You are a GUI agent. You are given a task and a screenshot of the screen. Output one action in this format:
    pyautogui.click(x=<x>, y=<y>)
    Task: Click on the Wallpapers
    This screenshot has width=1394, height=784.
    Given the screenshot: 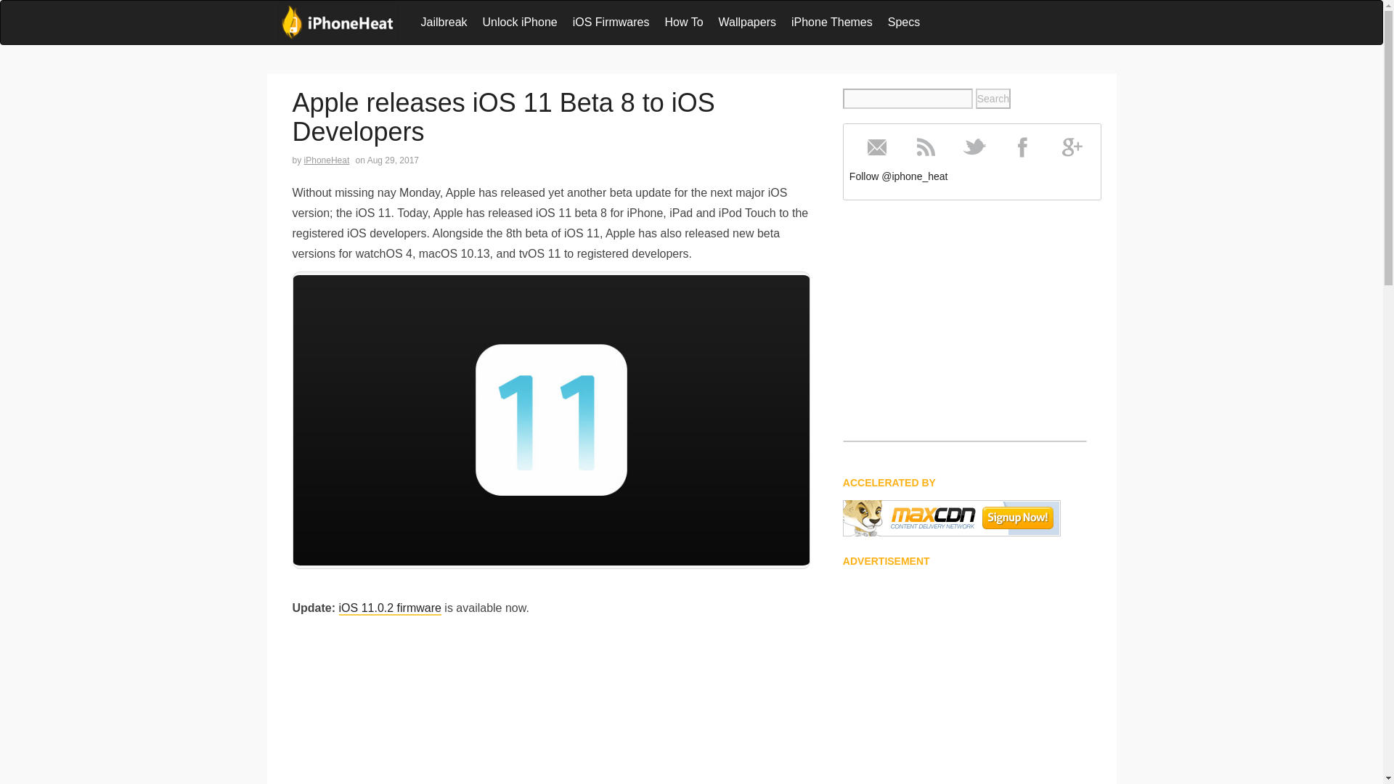 What is the action you would take?
    pyautogui.click(x=747, y=22)
    